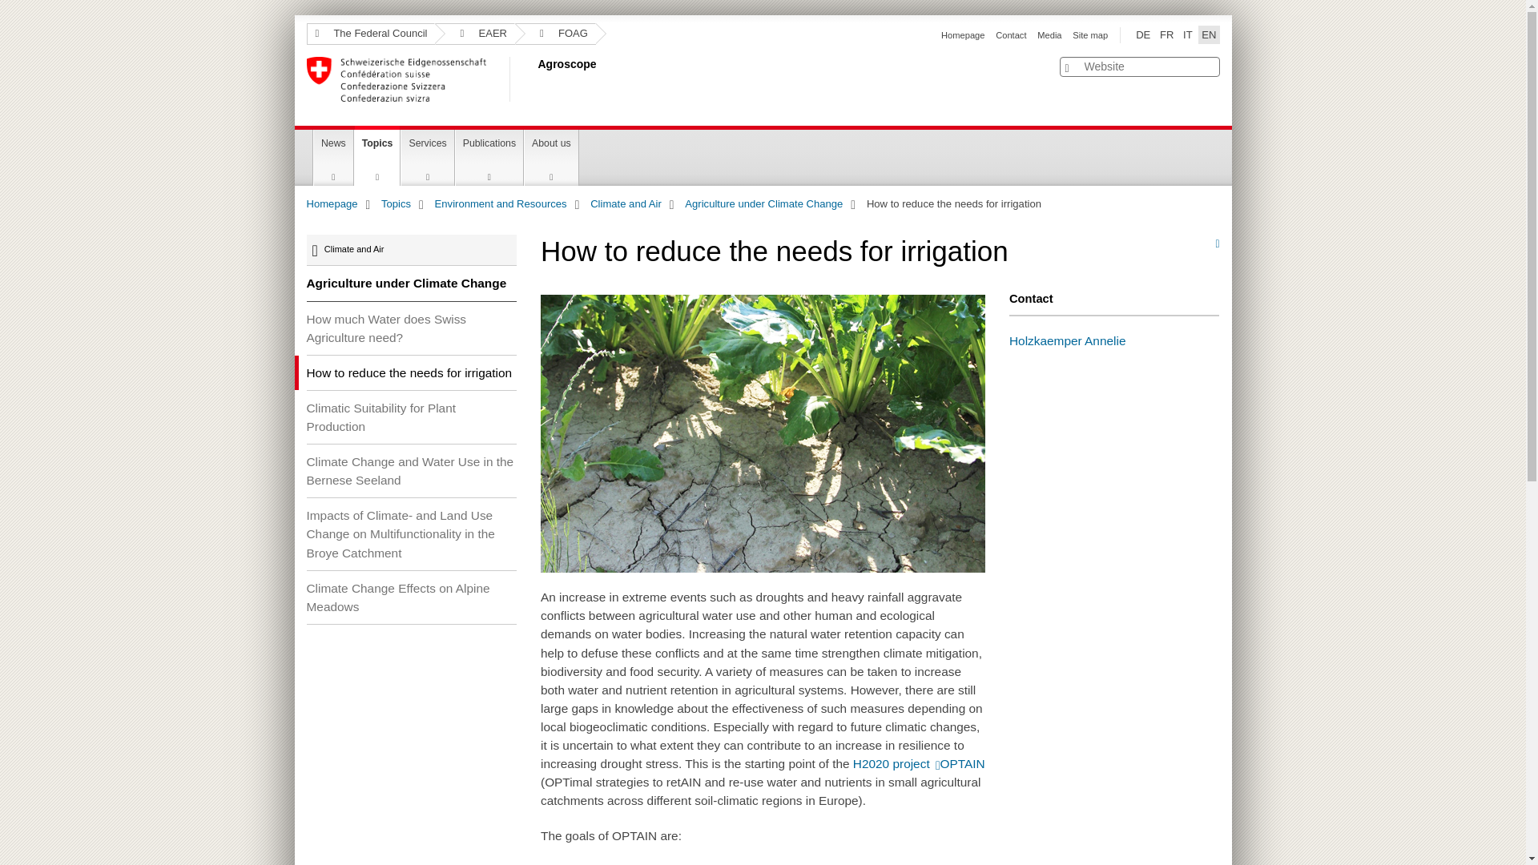  What do you see at coordinates (370, 34) in the screenshot?
I see `The Federal Council` at bounding box center [370, 34].